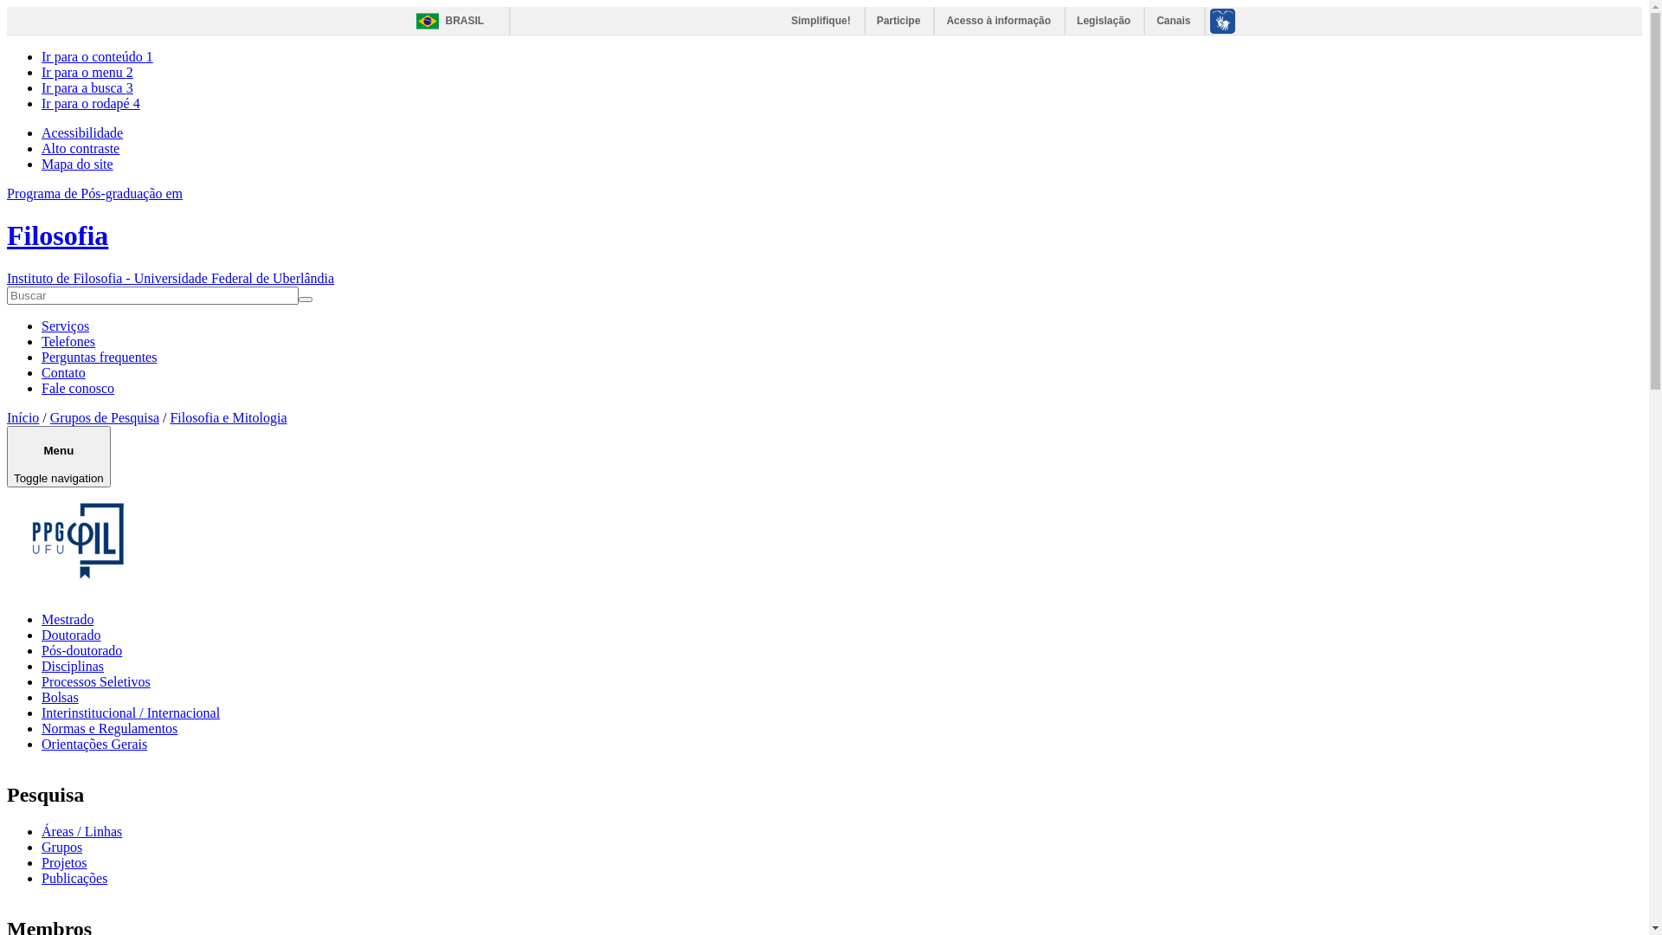  What do you see at coordinates (96, 682) in the screenshot?
I see `Processos Seletivos` at bounding box center [96, 682].